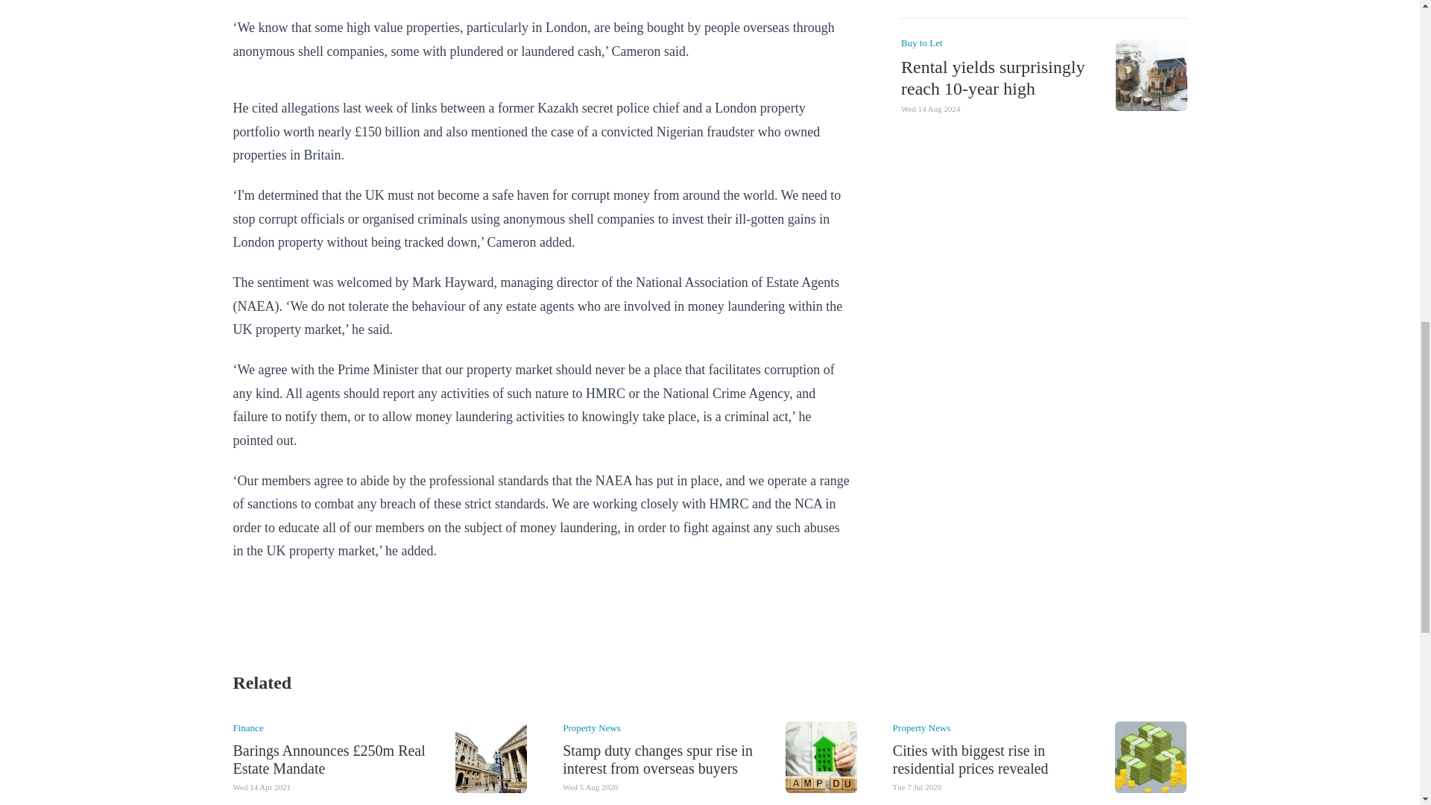 This screenshot has width=1431, height=805. Describe the element at coordinates (970, 759) in the screenshot. I see `Cities with biggest rise in residential prices revealed` at that location.